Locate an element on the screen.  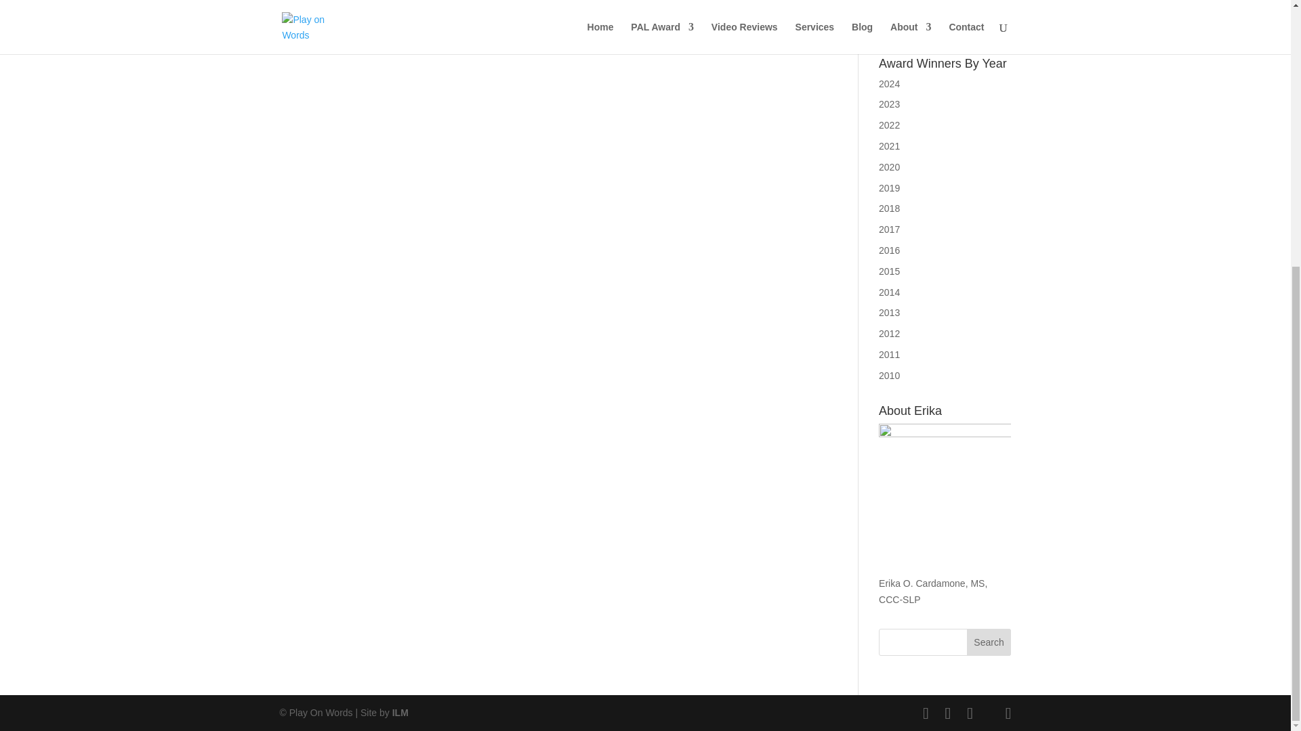
2015 is located at coordinates (889, 271).